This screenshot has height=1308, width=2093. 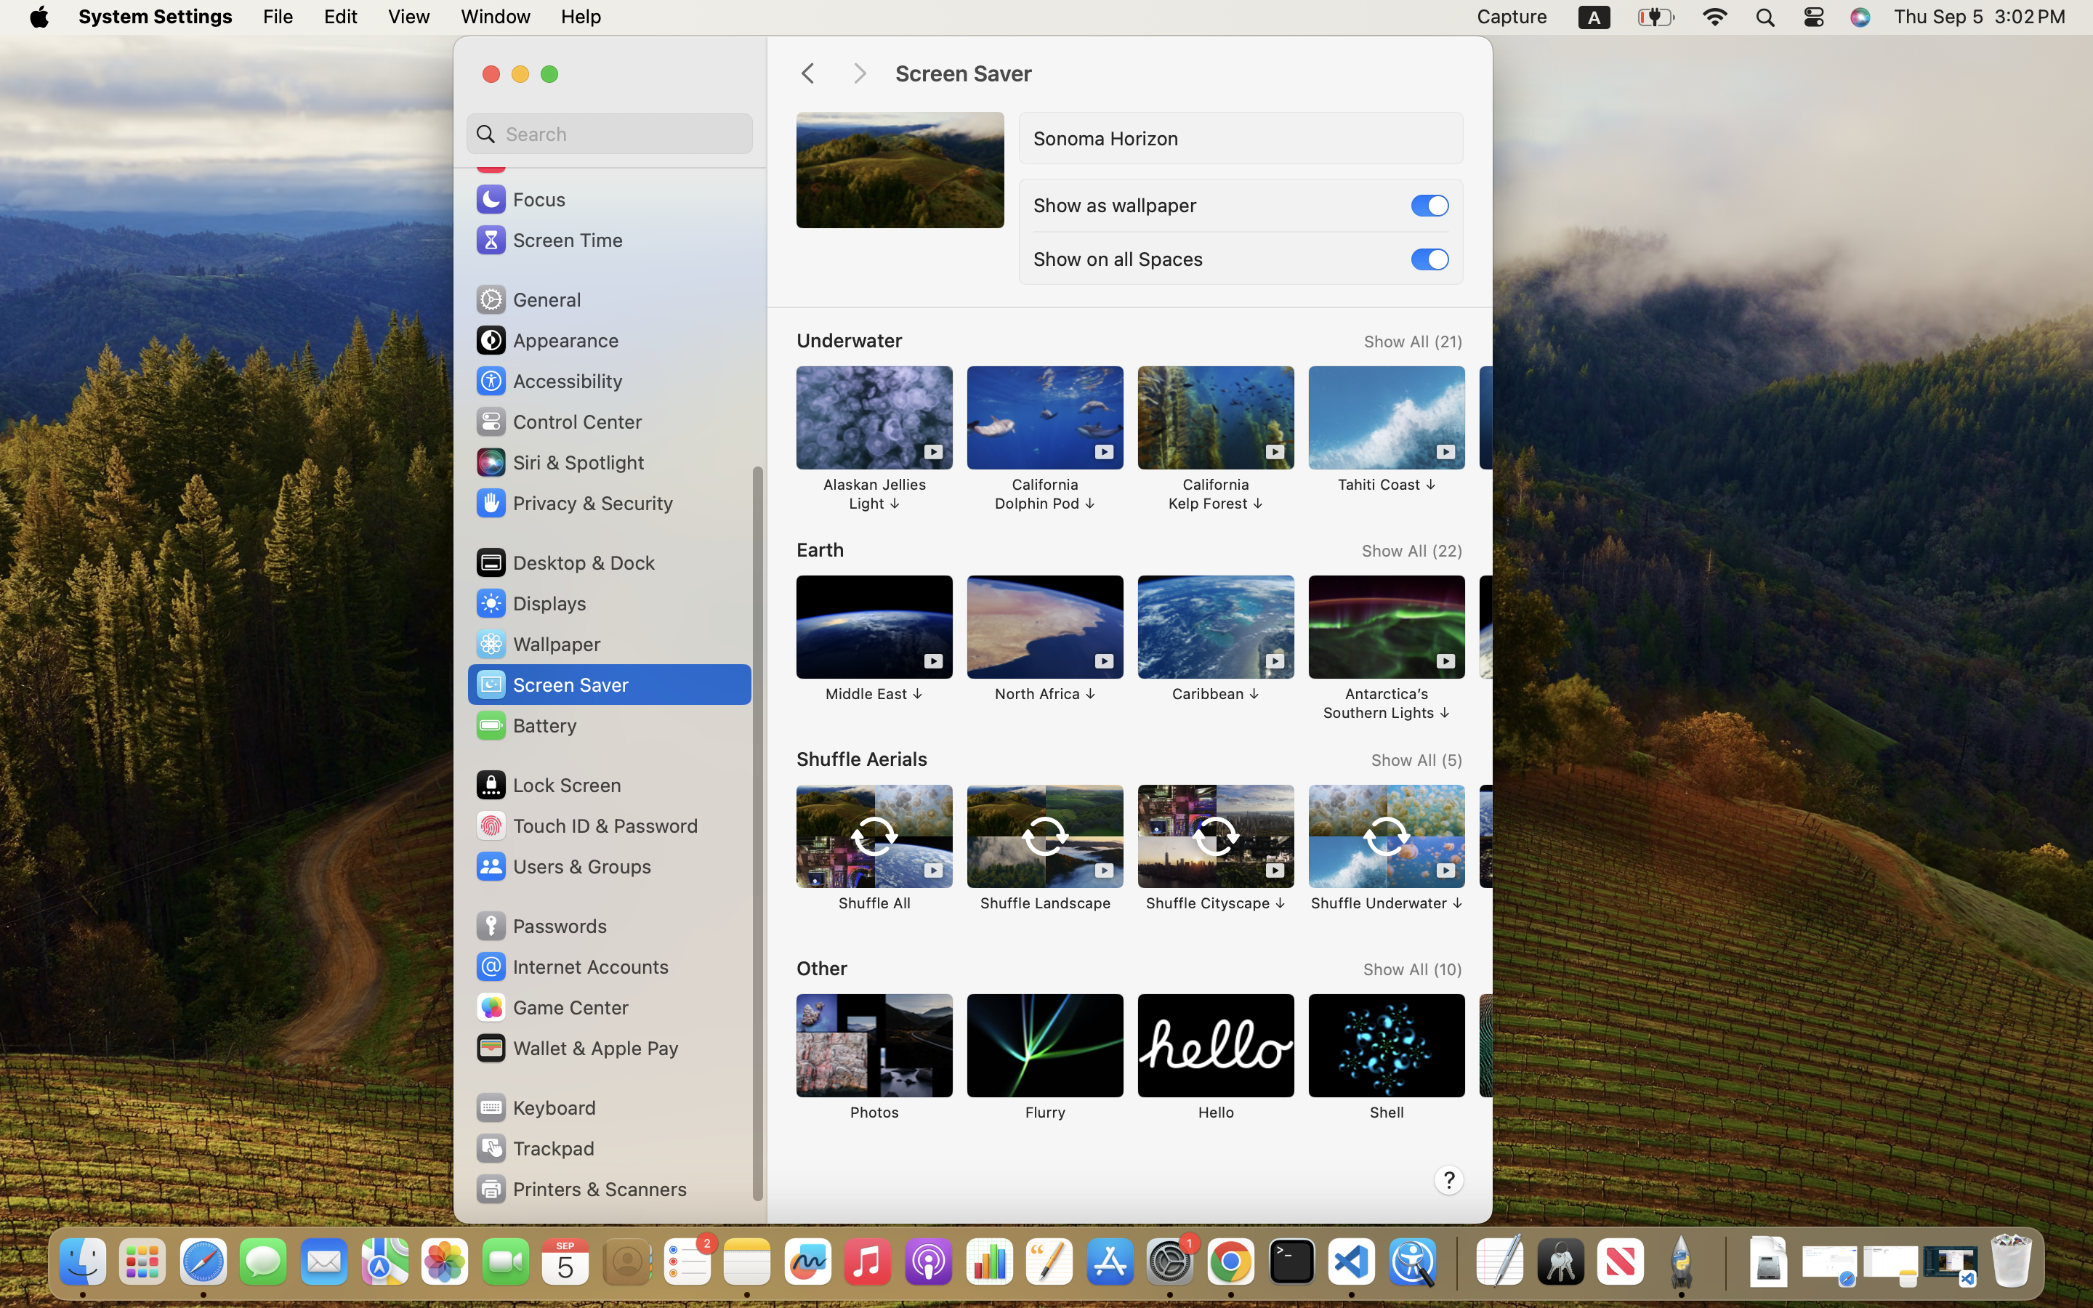 What do you see at coordinates (822, 968) in the screenshot?
I see `Other` at bounding box center [822, 968].